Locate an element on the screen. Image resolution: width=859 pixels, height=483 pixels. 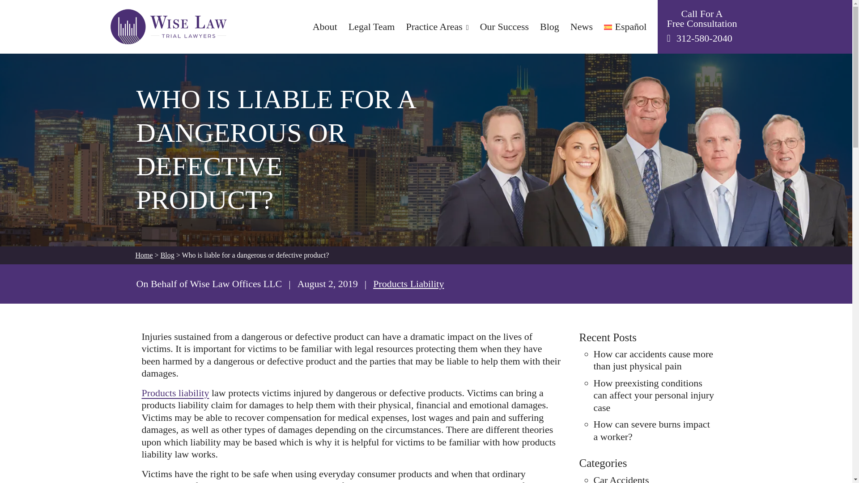
Practice Areas is located at coordinates (437, 27).